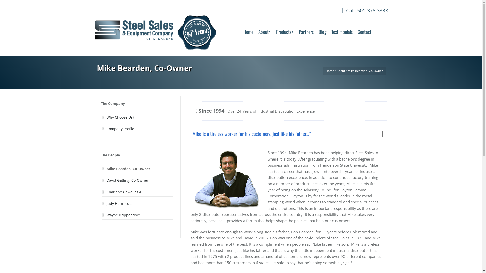 The height and width of the screenshot is (273, 486). What do you see at coordinates (285, 31) in the screenshot?
I see `Products` at bounding box center [285, 31].